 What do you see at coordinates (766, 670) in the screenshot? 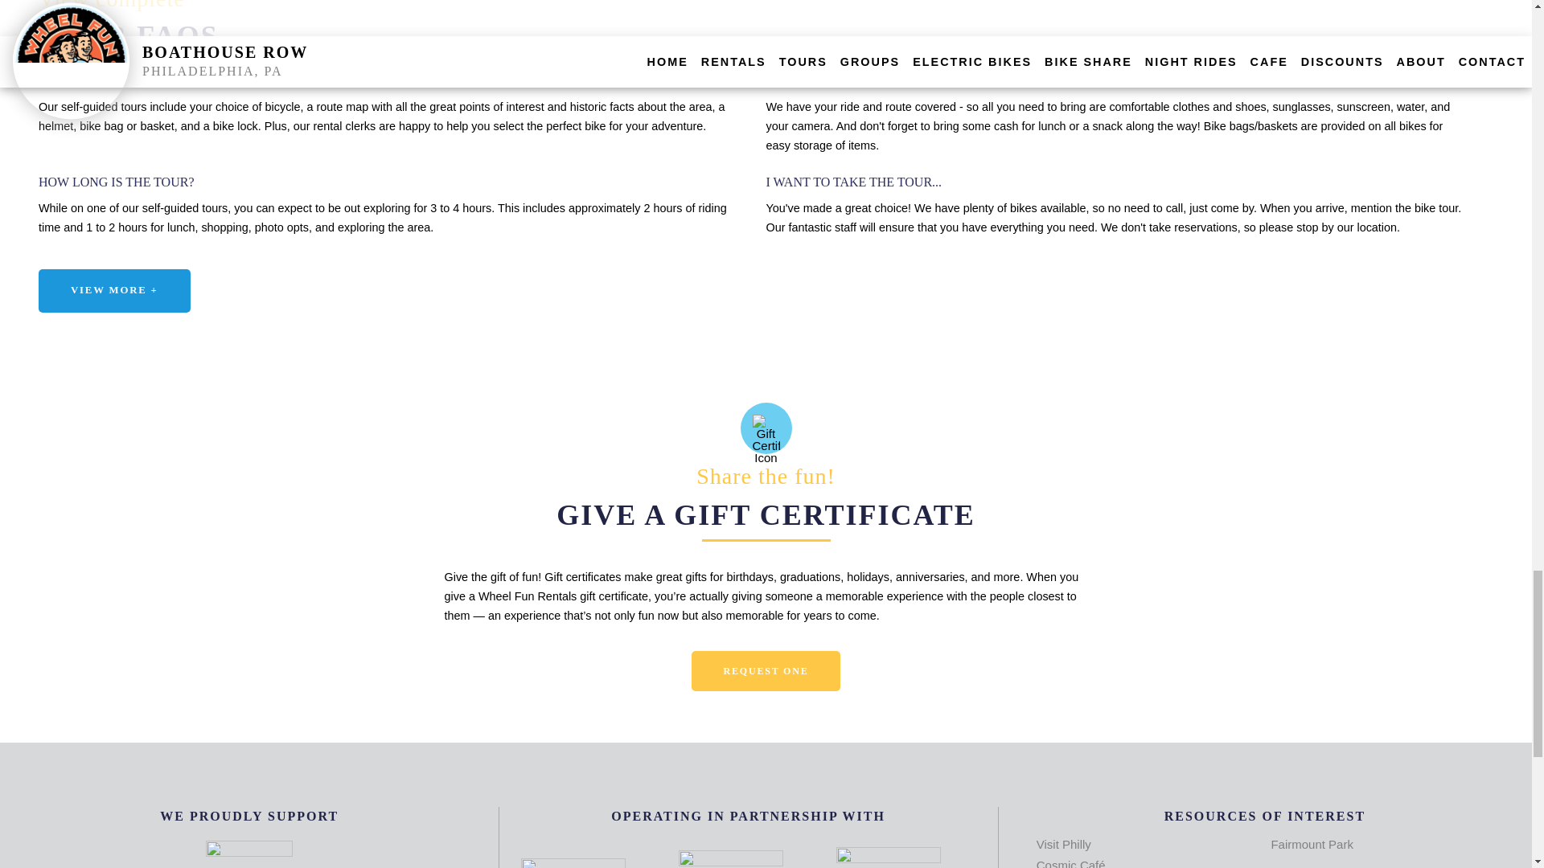
I see `REQUEST ONE` at bounding box center [766, 670].